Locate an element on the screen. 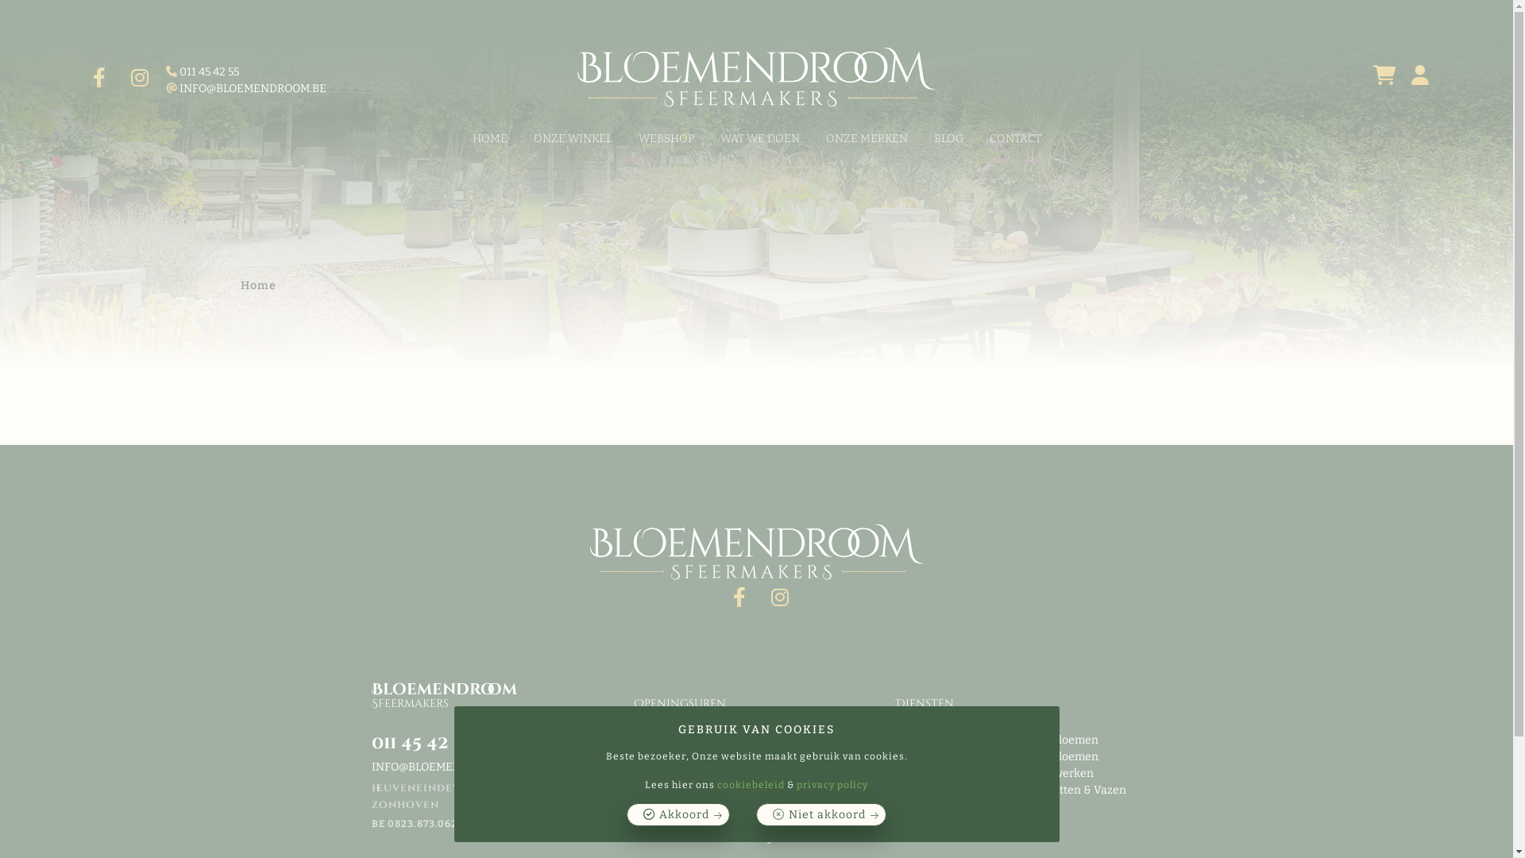 Image resolution: width=1525 pixels, height=858 pixels. INFO@BLOEMENDROOM.BE is located at coordinates (445, 766).